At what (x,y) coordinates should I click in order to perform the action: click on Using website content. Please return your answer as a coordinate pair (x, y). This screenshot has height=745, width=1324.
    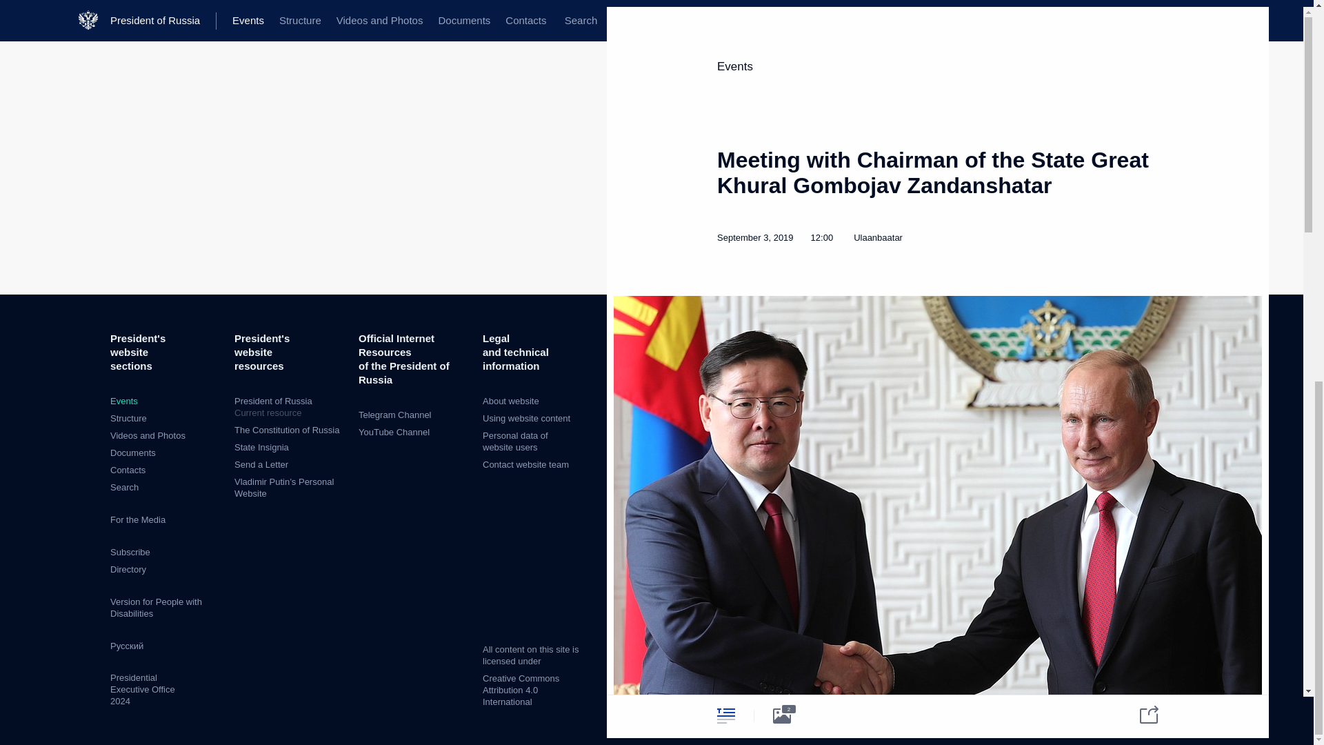
    Looking at the image, I should click on (527, 418).